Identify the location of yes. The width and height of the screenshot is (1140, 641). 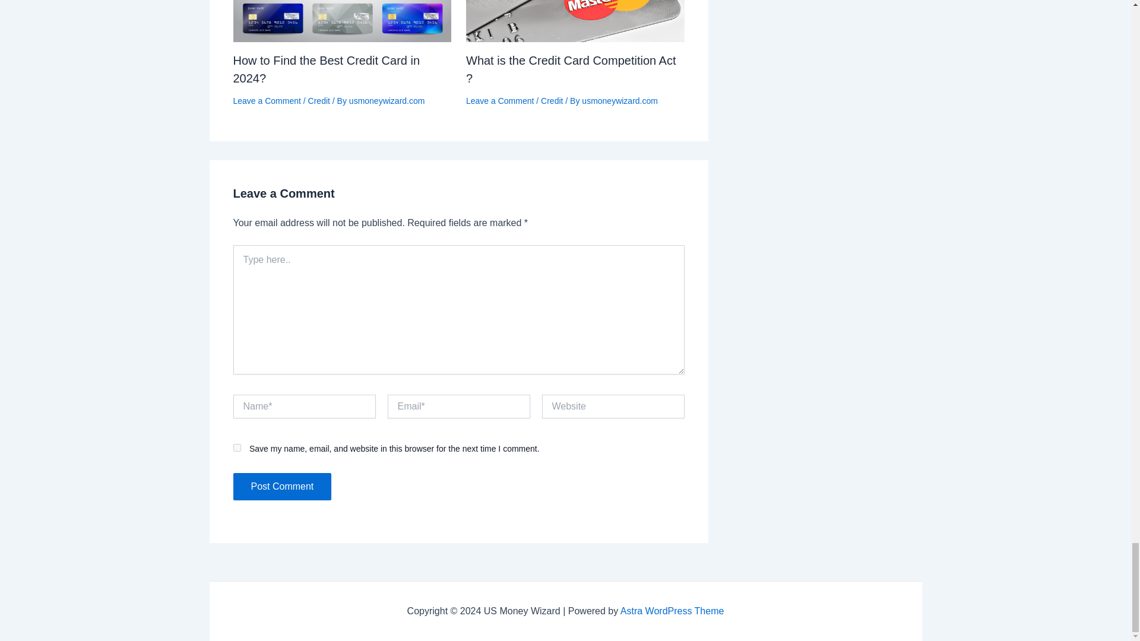
(236, 448).